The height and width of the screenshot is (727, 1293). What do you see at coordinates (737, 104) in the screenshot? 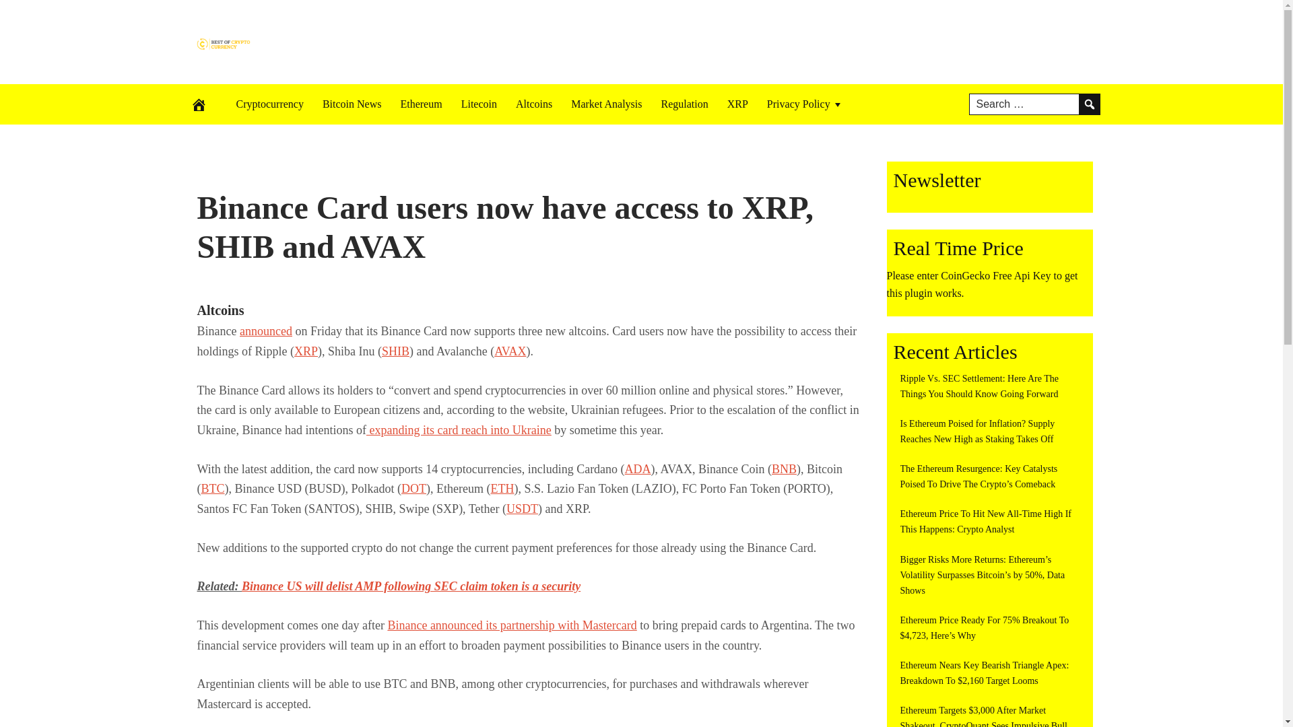
I see `XRP` at bounding box center [737, 104].